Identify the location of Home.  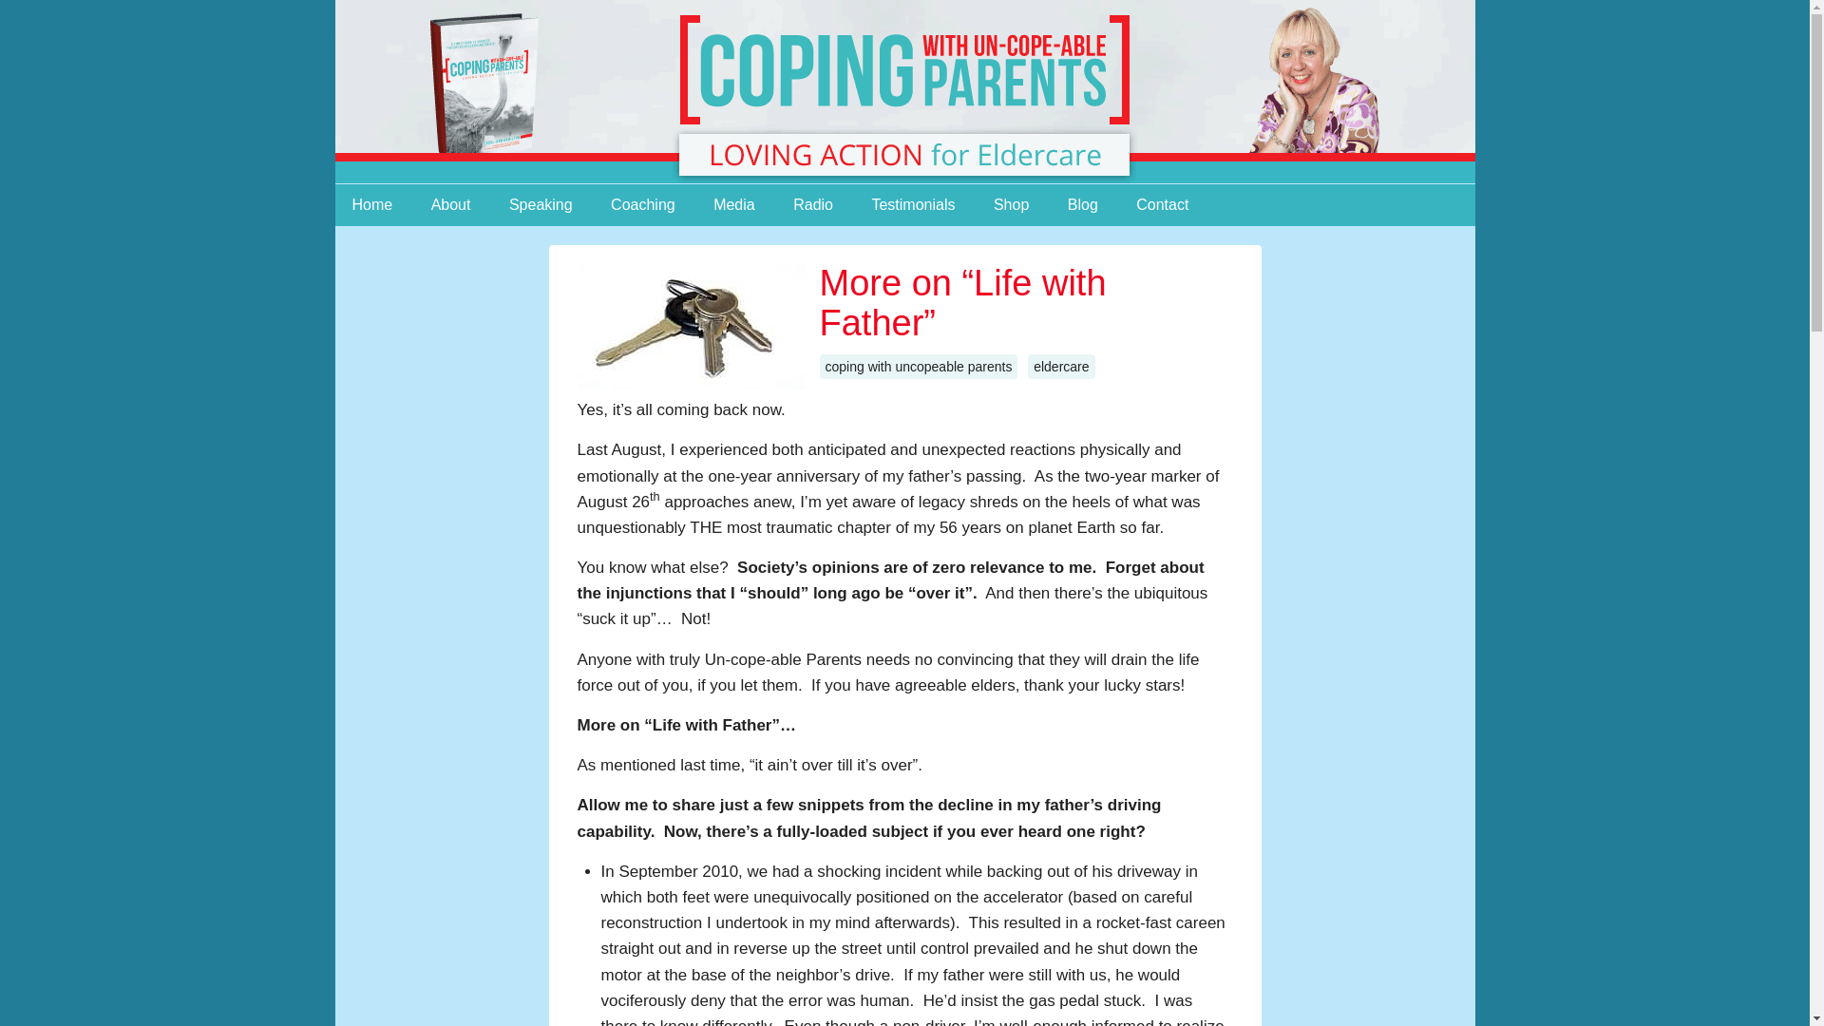
(370, 205).